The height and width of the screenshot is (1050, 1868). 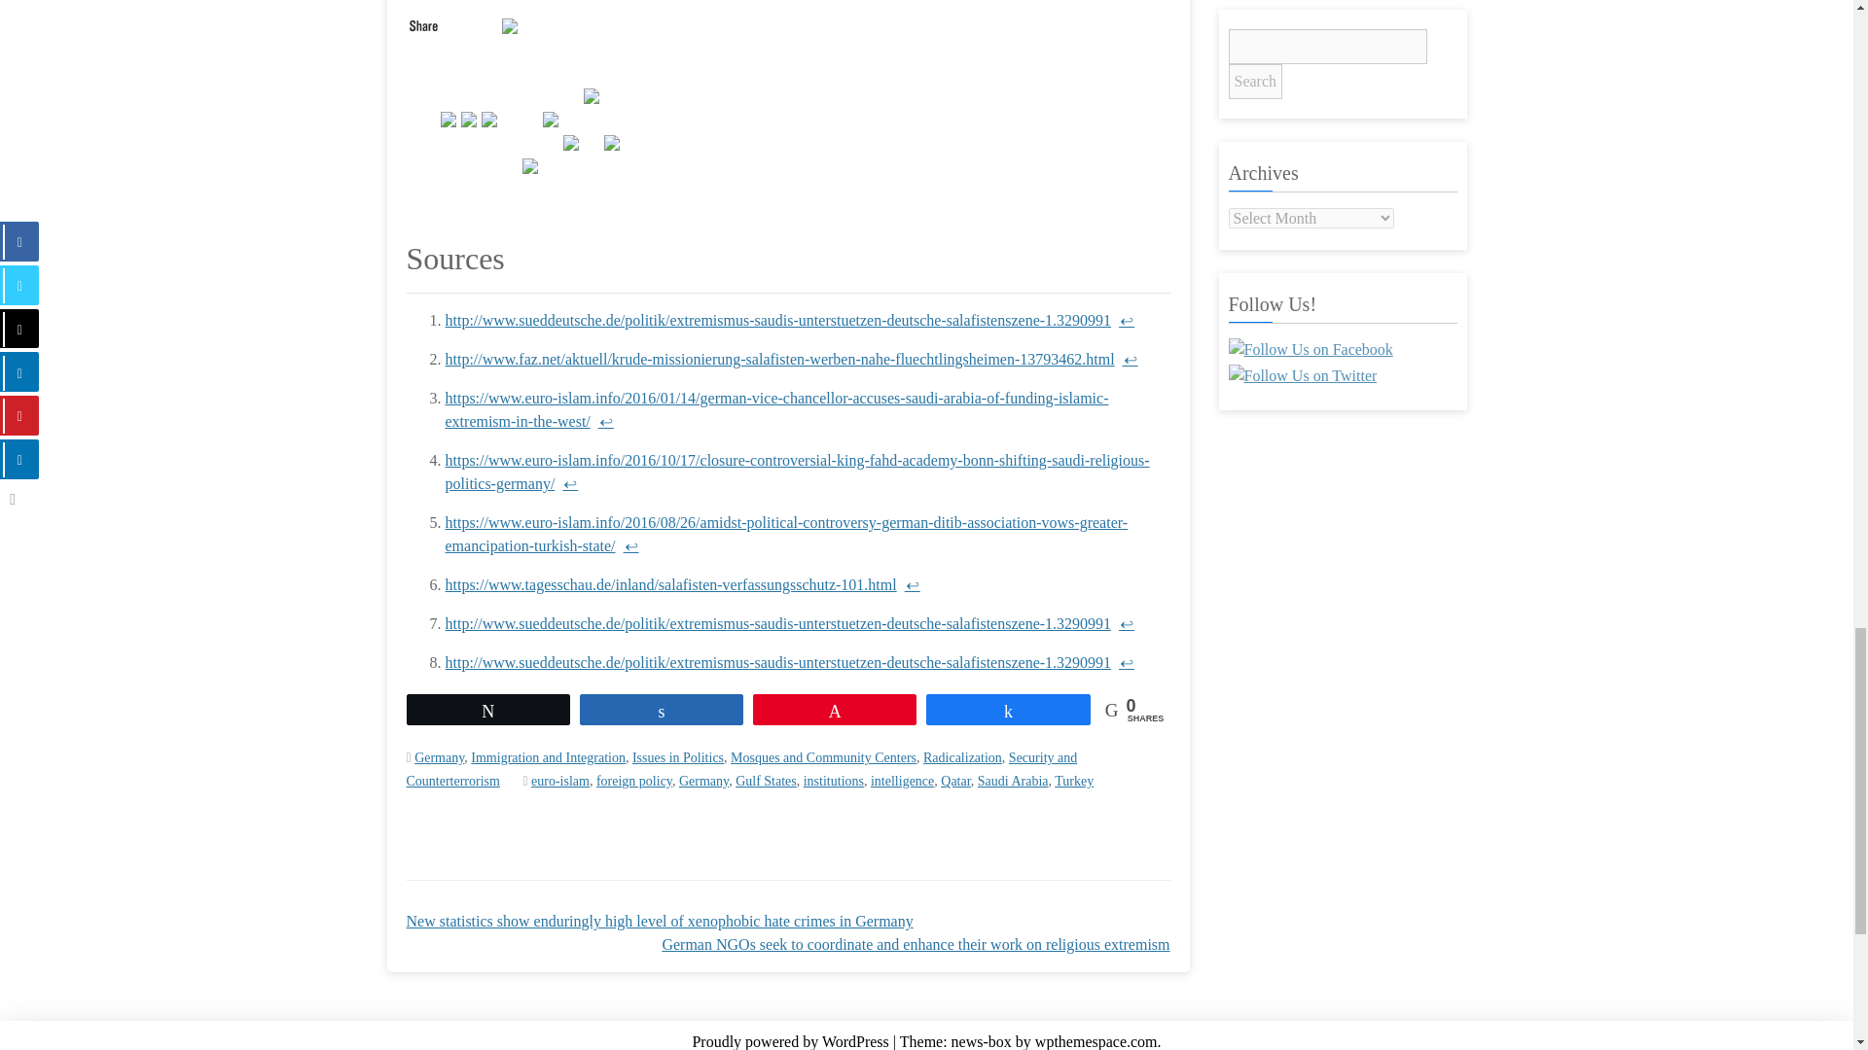 What do you see at coordinates (531, 163) in the screenshot?
I see `Digg` at bounding box center [531, 163].